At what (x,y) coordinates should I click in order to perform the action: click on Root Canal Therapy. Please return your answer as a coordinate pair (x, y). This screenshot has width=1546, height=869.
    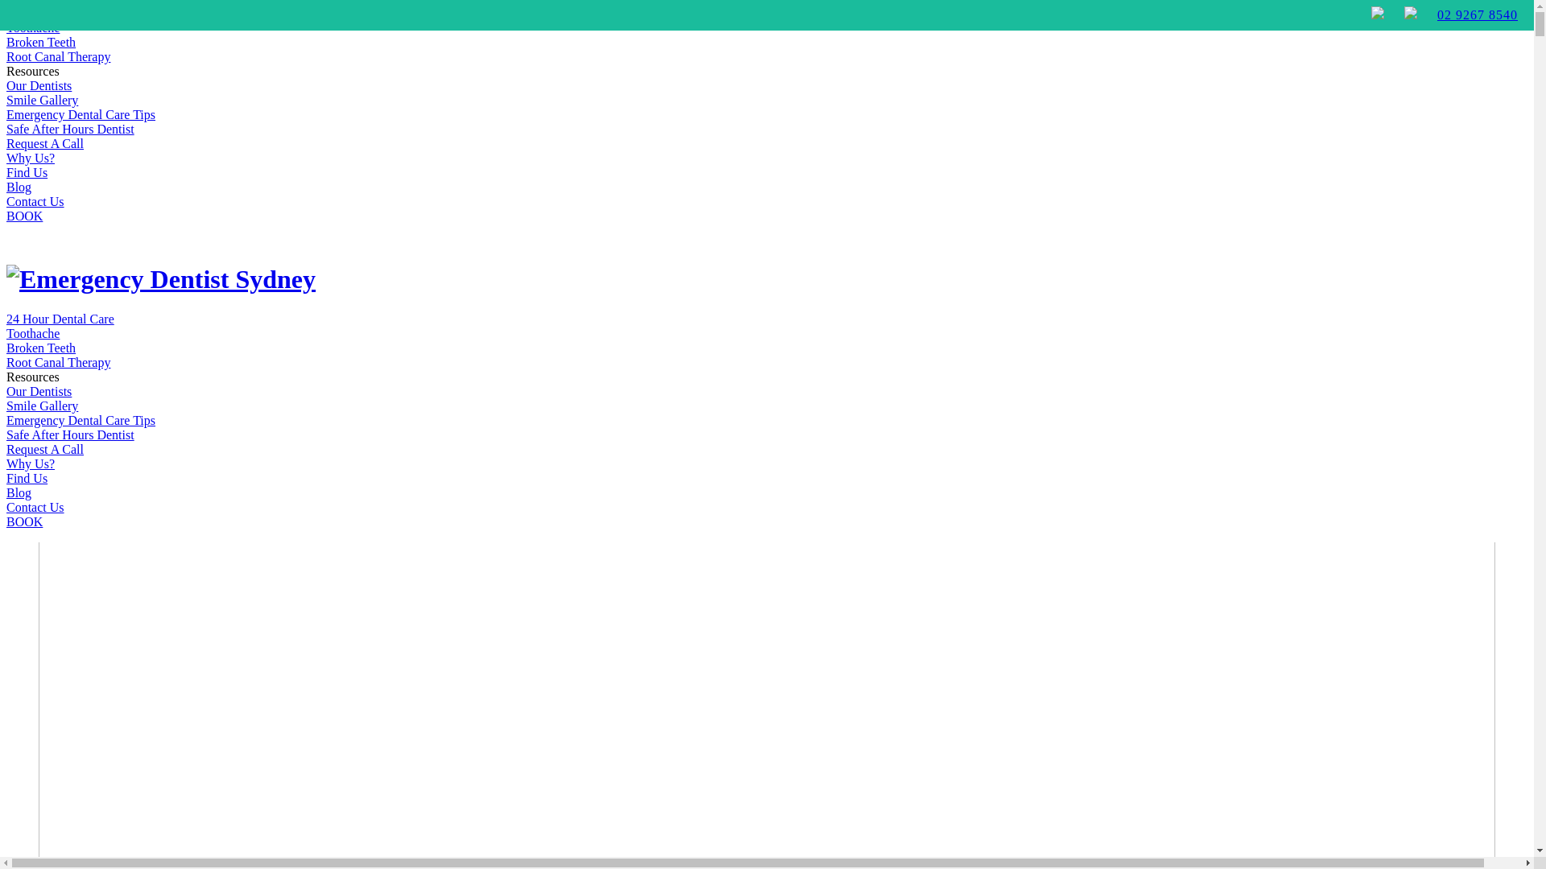
    Looking at the image, I should click on (58, 362).